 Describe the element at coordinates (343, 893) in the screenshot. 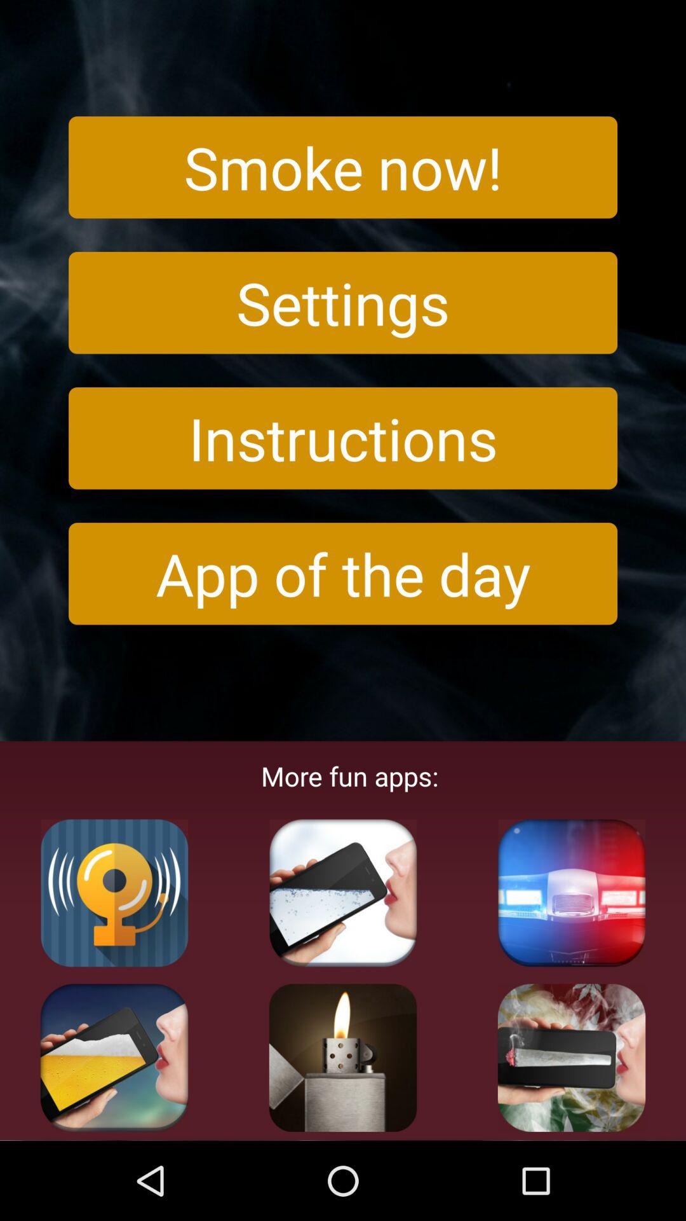

I see `choose the selection` at that location.